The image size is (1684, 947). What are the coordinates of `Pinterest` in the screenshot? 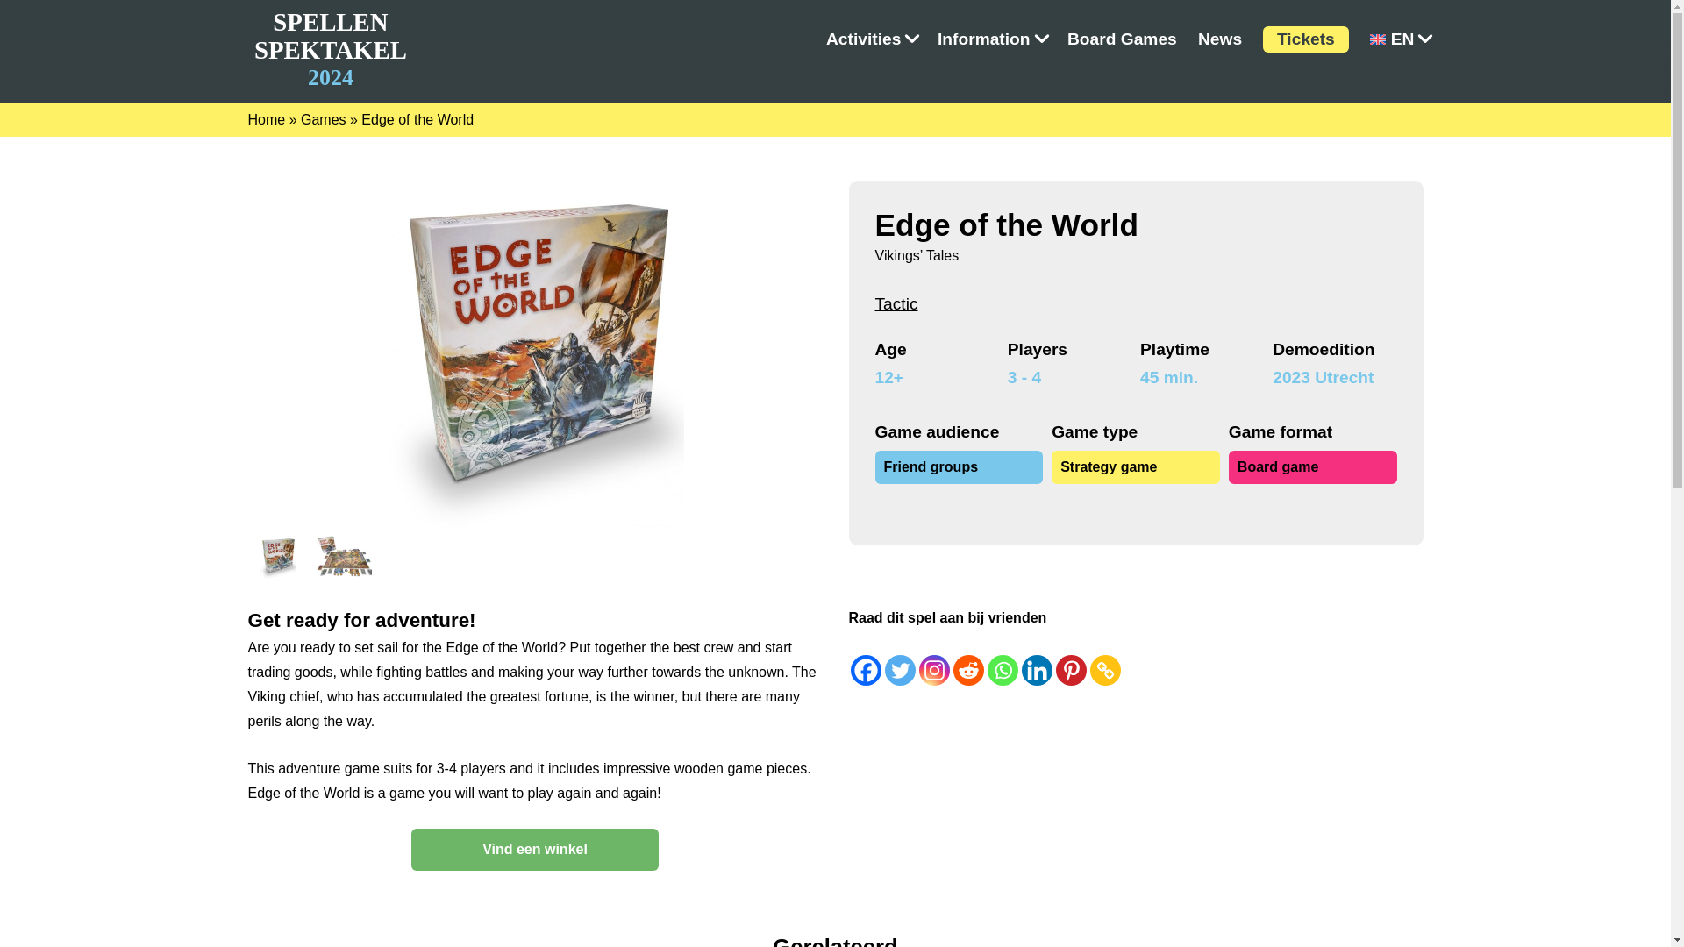 It's located at (1104, 670).